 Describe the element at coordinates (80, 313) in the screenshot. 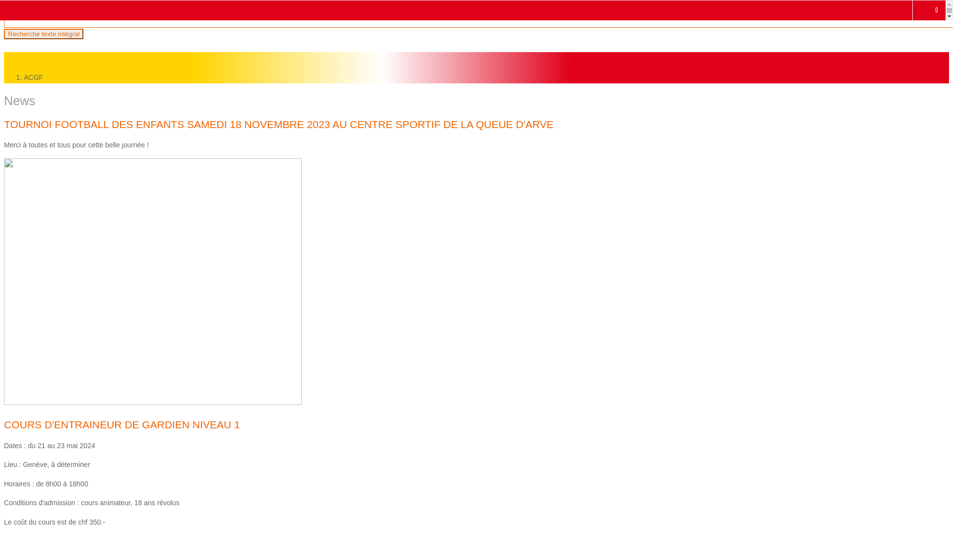

I see `Championnat` at that location.